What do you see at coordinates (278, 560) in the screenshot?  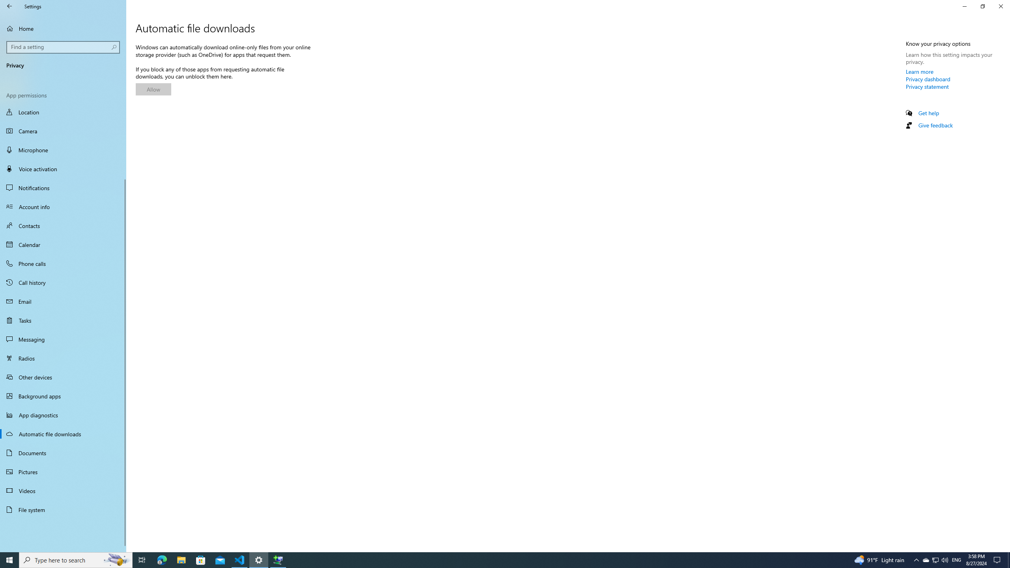 I see `Extensible Wizards Host Process - 1 running window` at bounding box center [278, 560].